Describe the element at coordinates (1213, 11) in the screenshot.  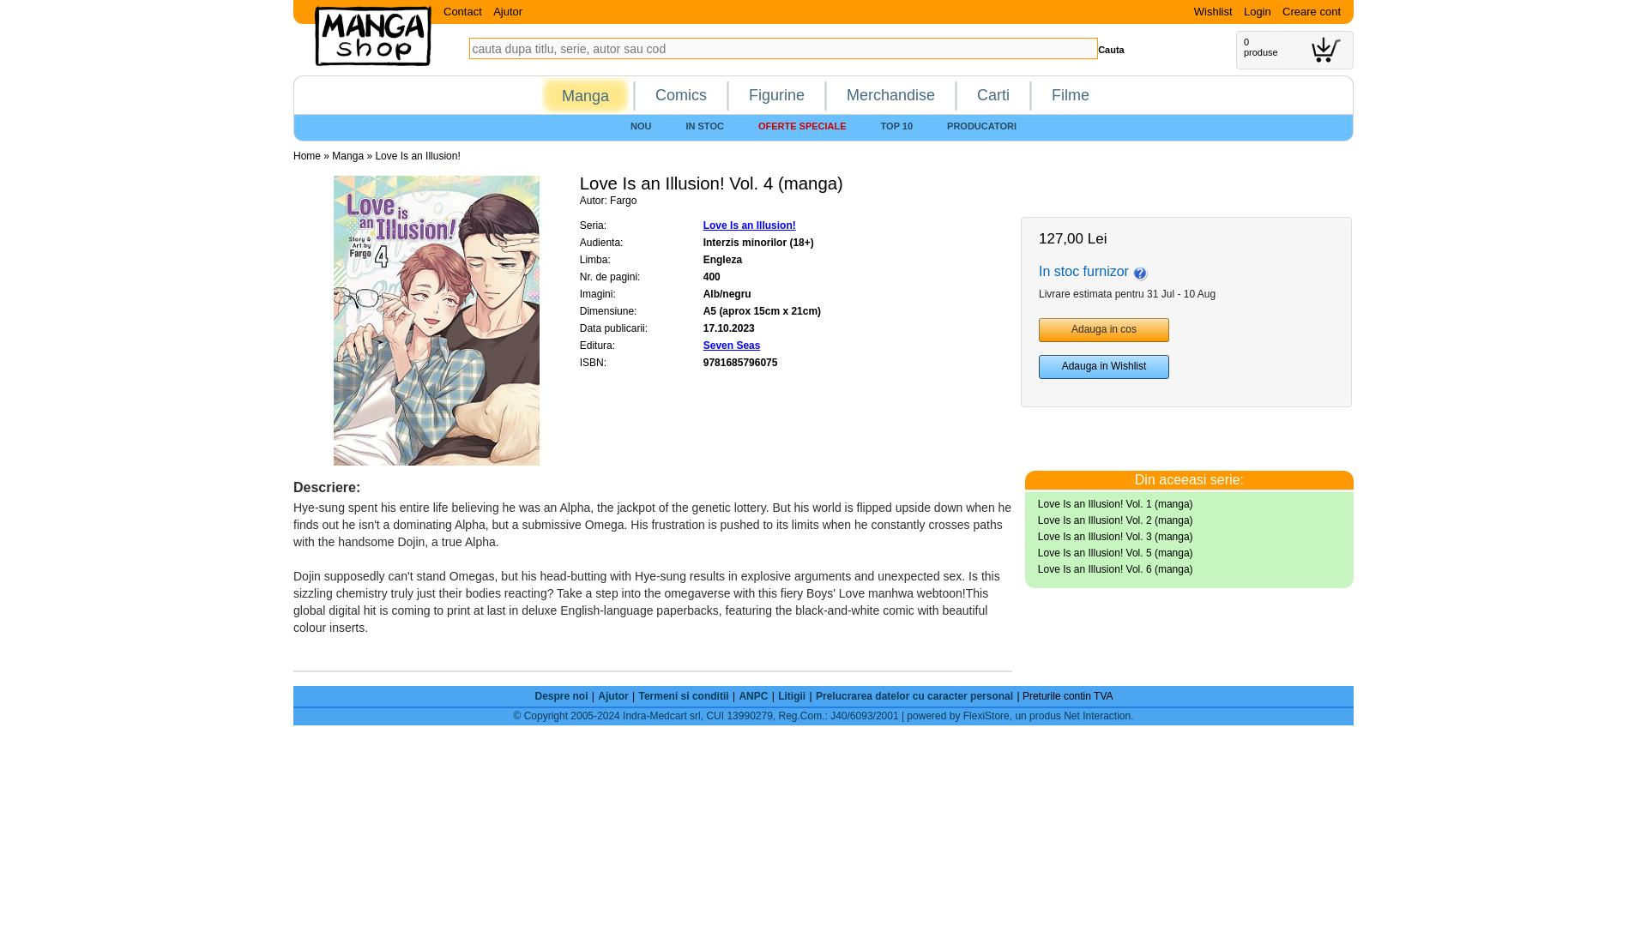
I see `Wishlist` at that location.